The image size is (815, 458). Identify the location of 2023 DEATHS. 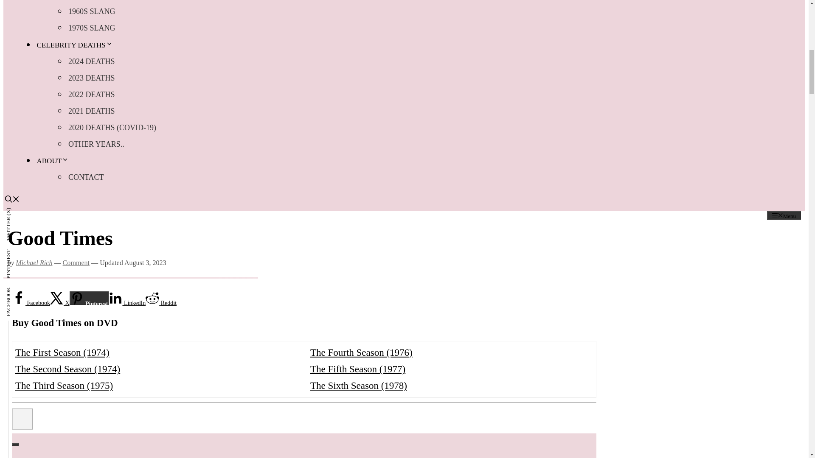
(92, 78).